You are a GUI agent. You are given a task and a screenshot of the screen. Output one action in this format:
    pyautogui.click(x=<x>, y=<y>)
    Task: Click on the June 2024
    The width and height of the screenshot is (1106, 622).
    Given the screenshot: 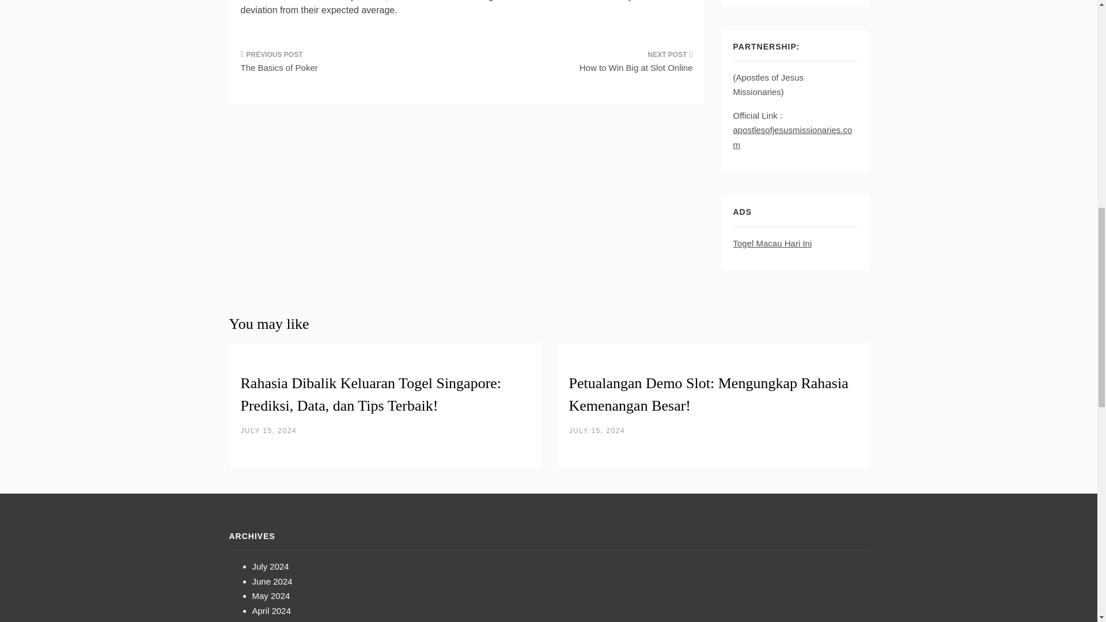 What is the action you would take?
    pyautogui.click(x=272, y=582)
    